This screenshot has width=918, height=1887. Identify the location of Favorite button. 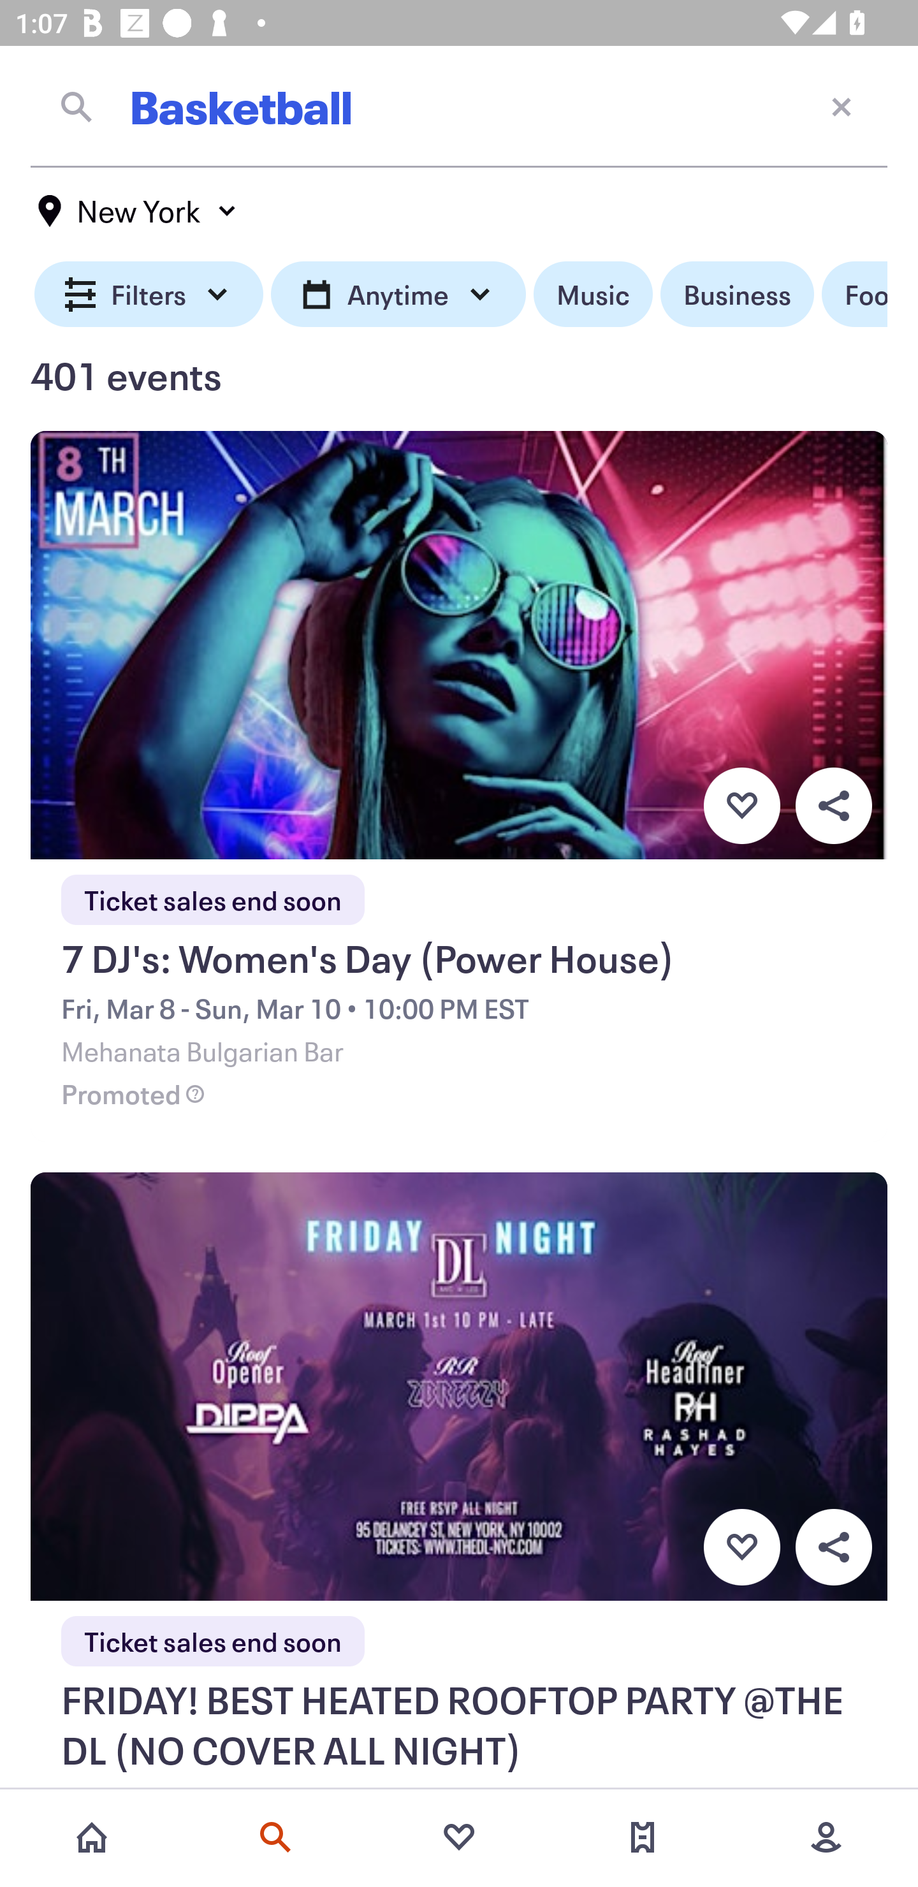
(741, 805).